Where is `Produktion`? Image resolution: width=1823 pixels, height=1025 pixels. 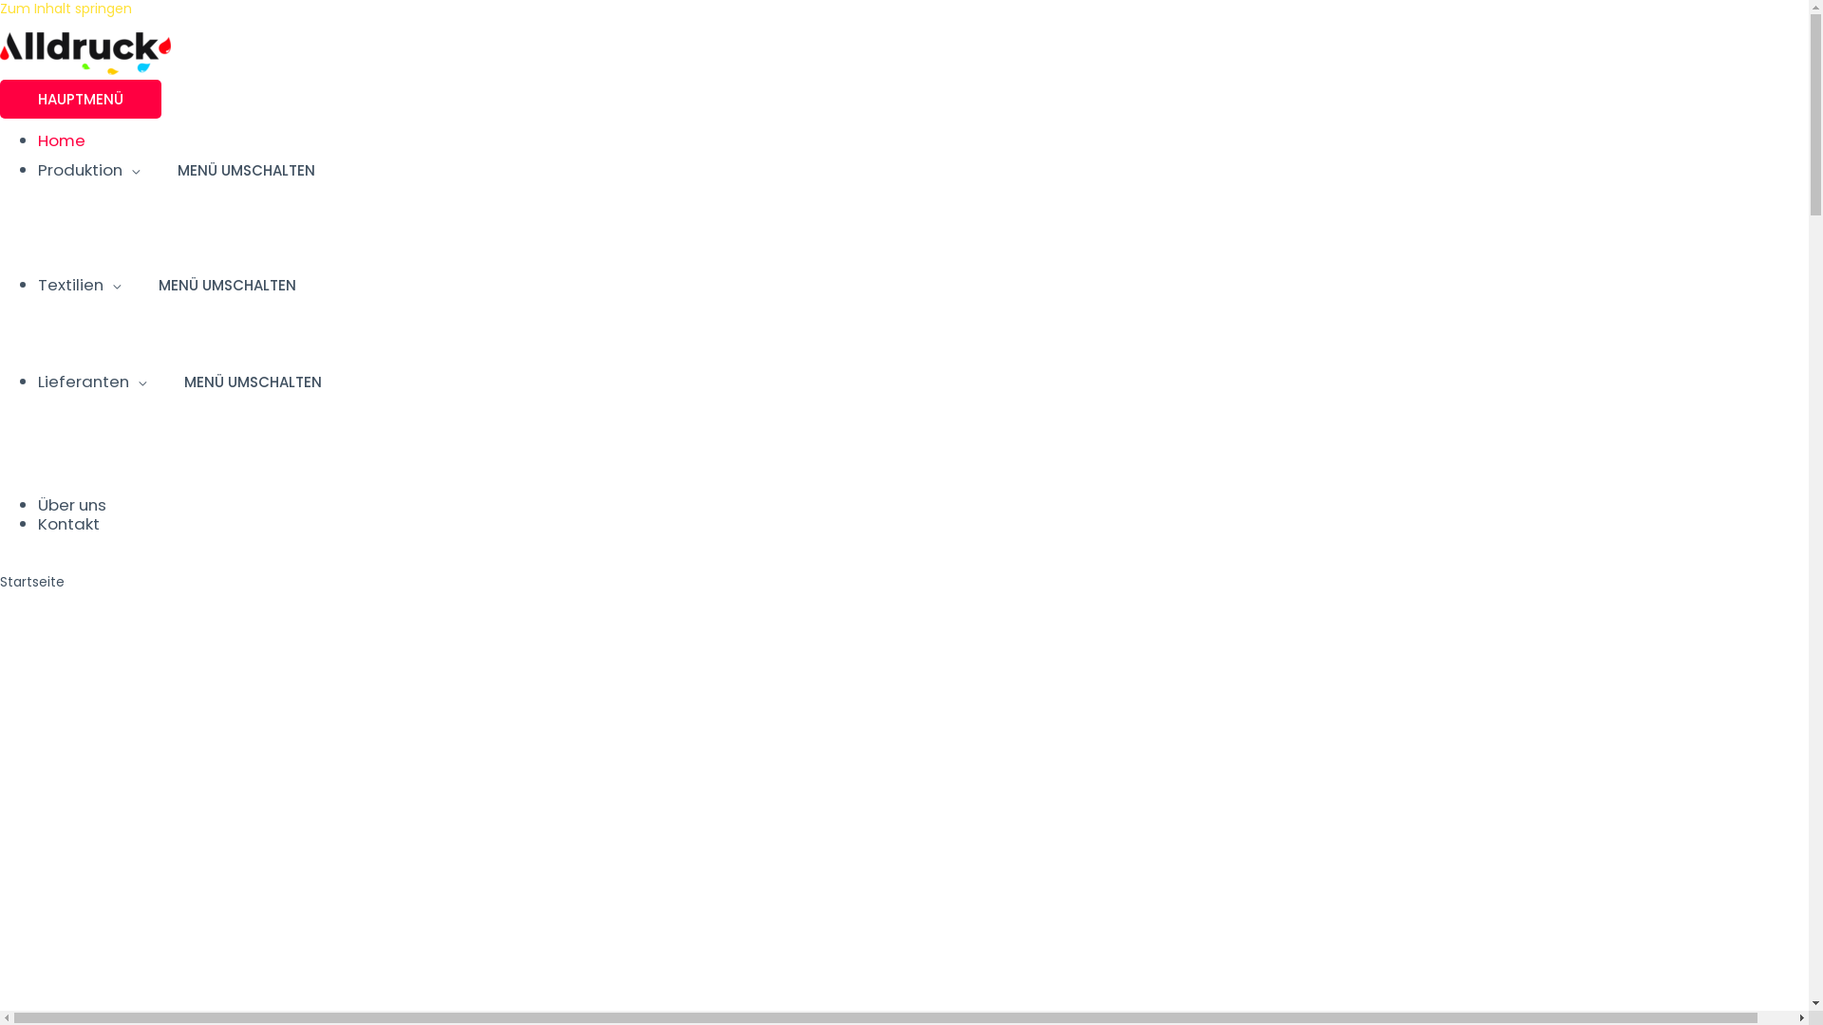
Produktion is located at coordinates (89, 170).